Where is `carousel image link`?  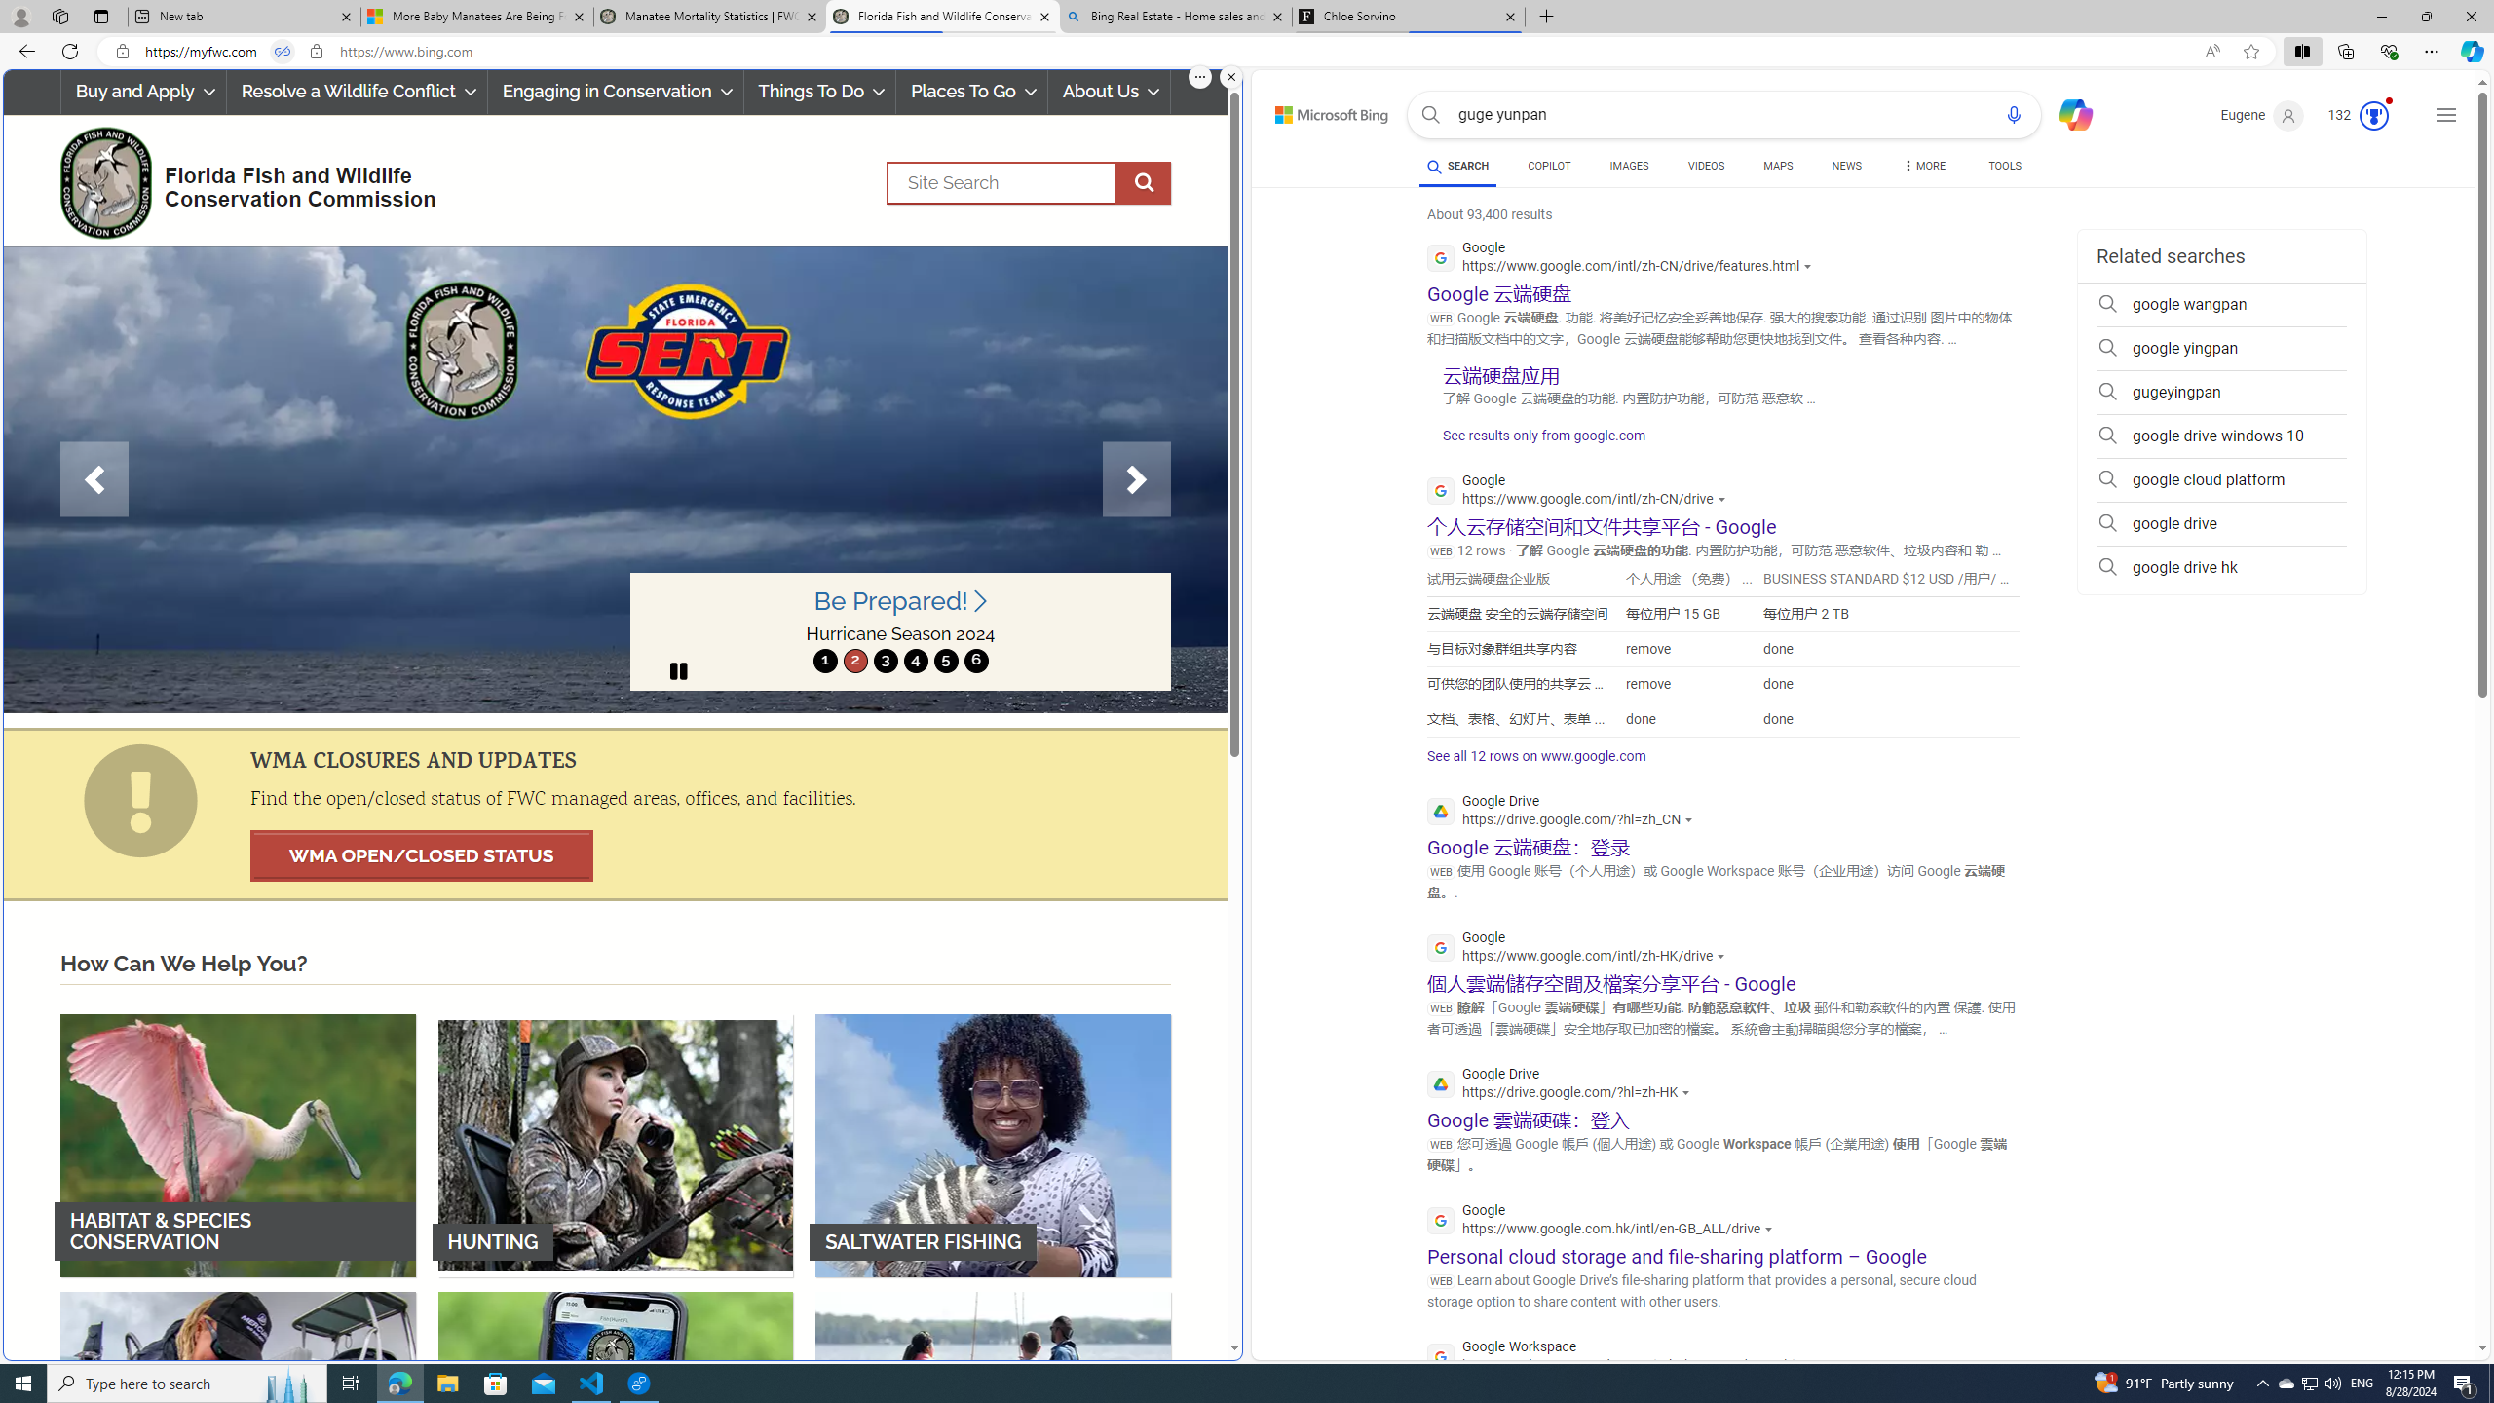 carousel image link is located at coordinates (616, 478).